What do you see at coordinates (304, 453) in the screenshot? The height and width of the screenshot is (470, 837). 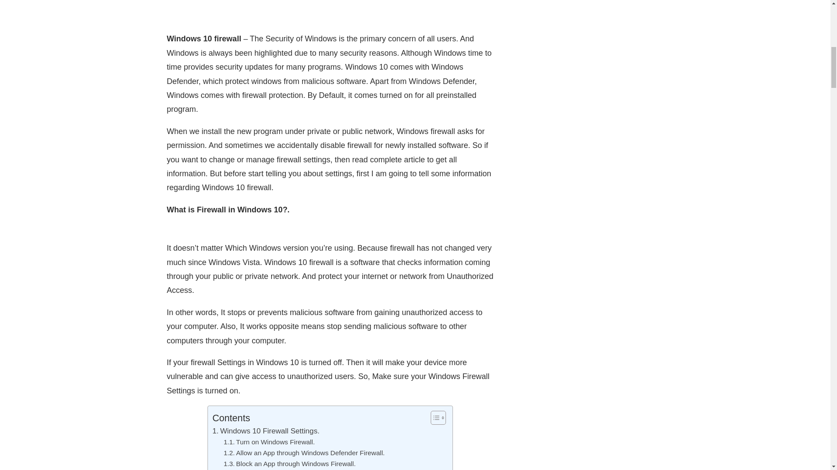 I see `Allow an App through Windows Defender Firewall.` at bounding box center [304, 453].